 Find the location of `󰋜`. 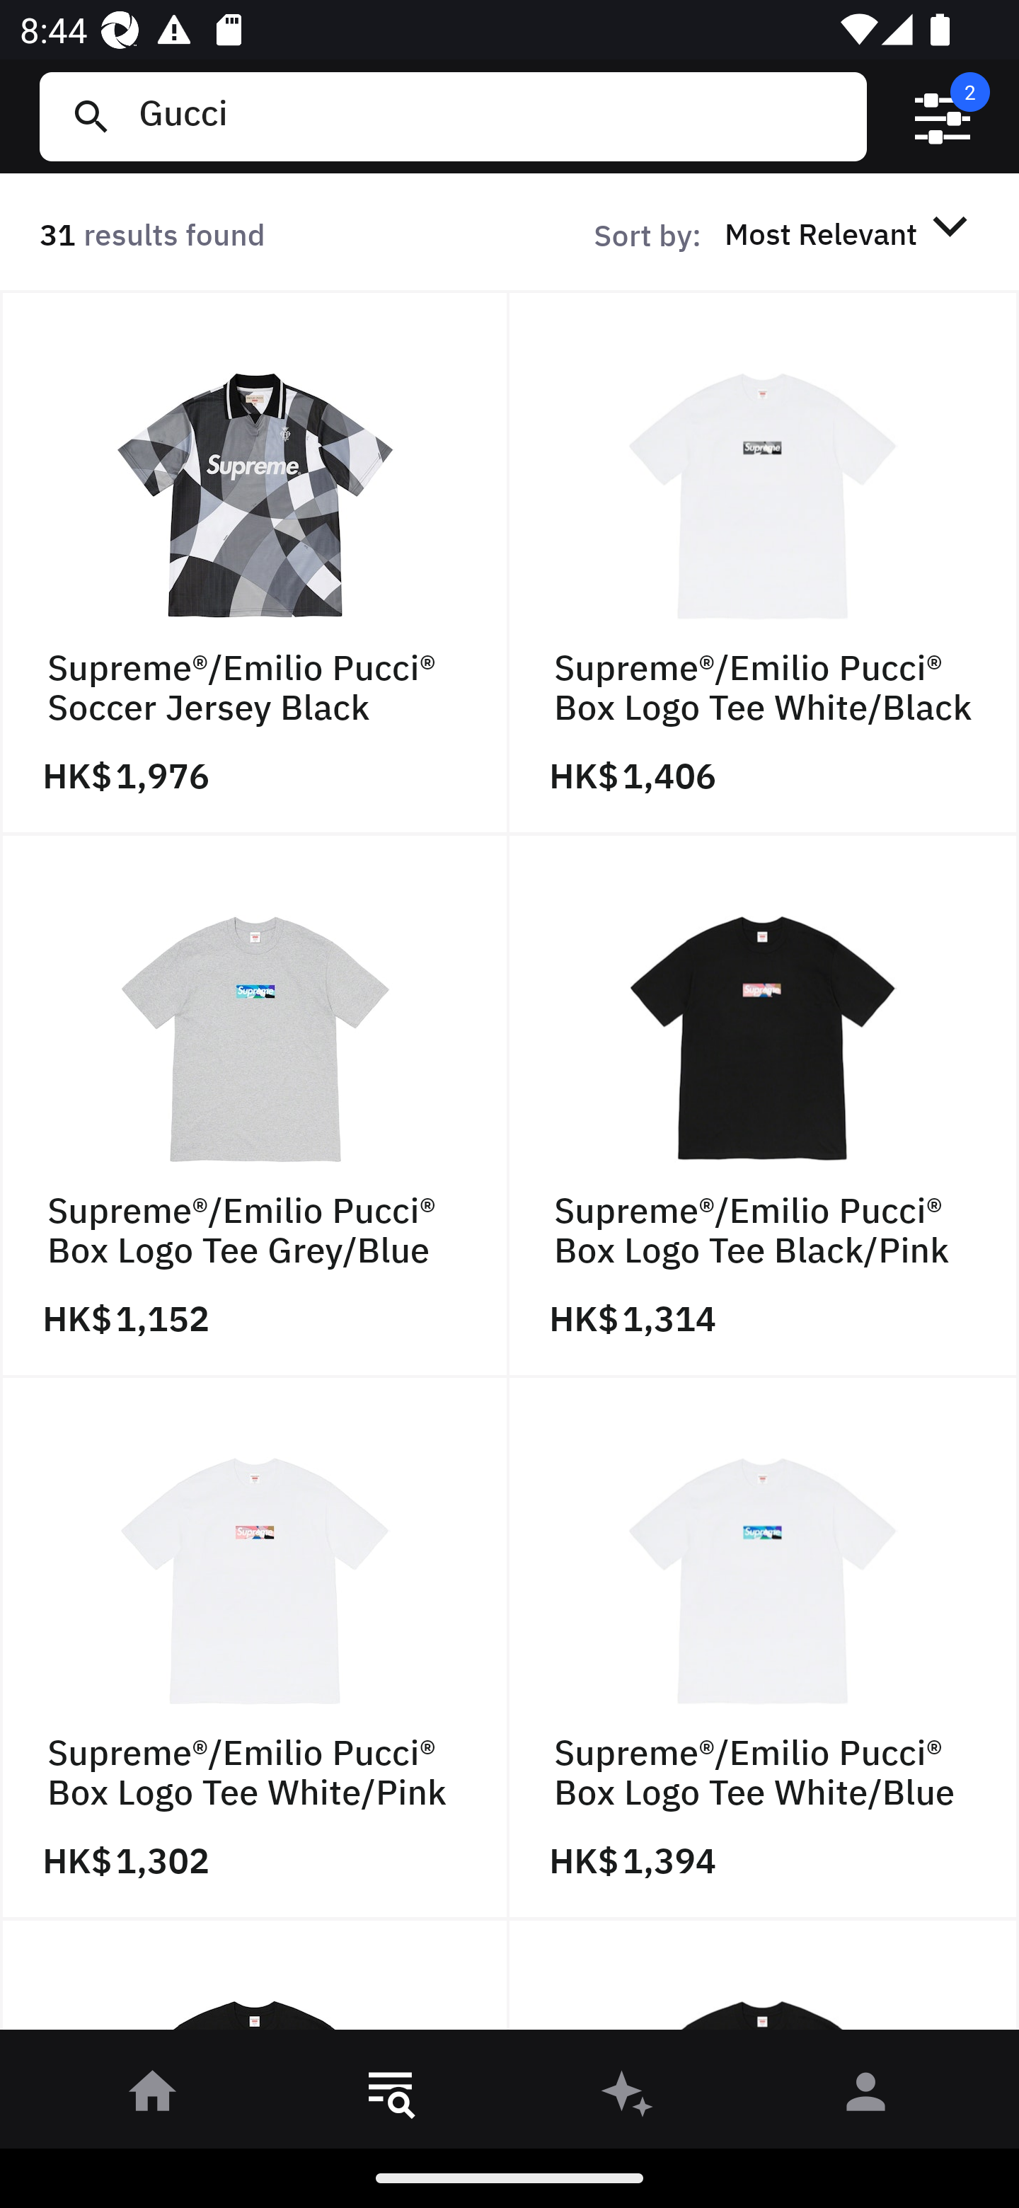

󰋜 is located at coordinates (153, 2096).